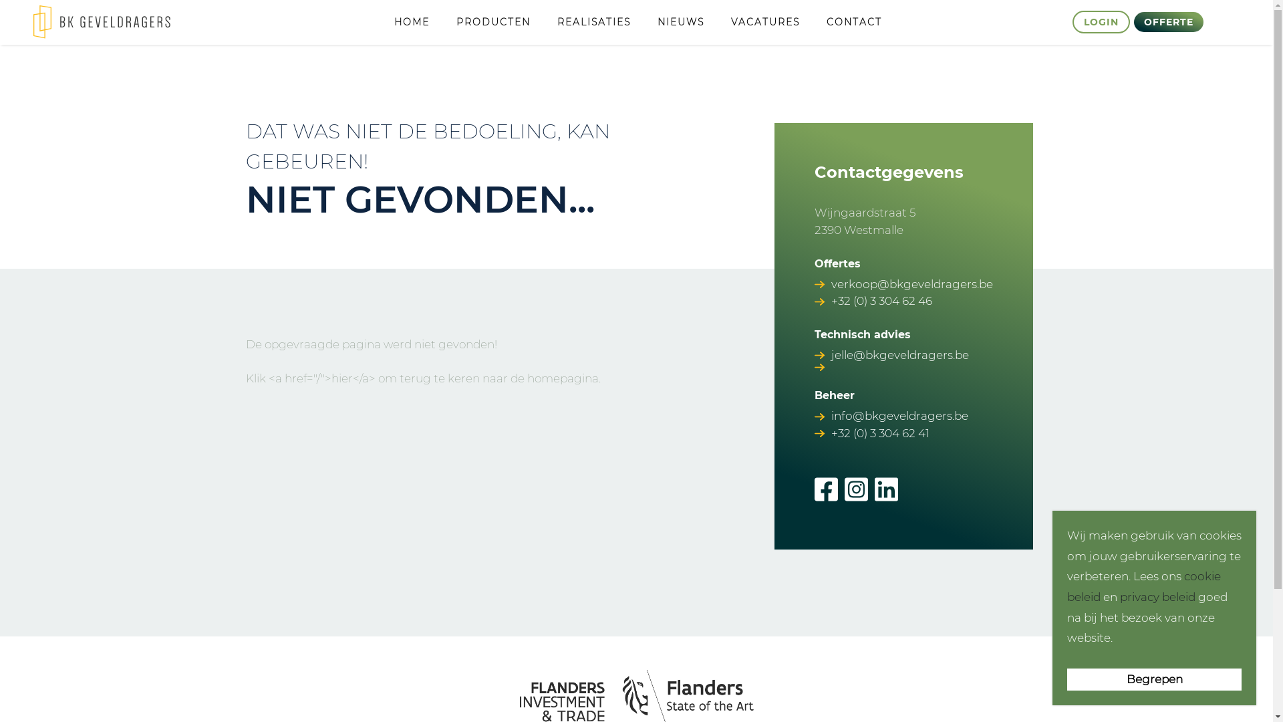 The height and width of the screenshot is (722, 1283). I want to click on privacy beleid, so click(1157, 596).